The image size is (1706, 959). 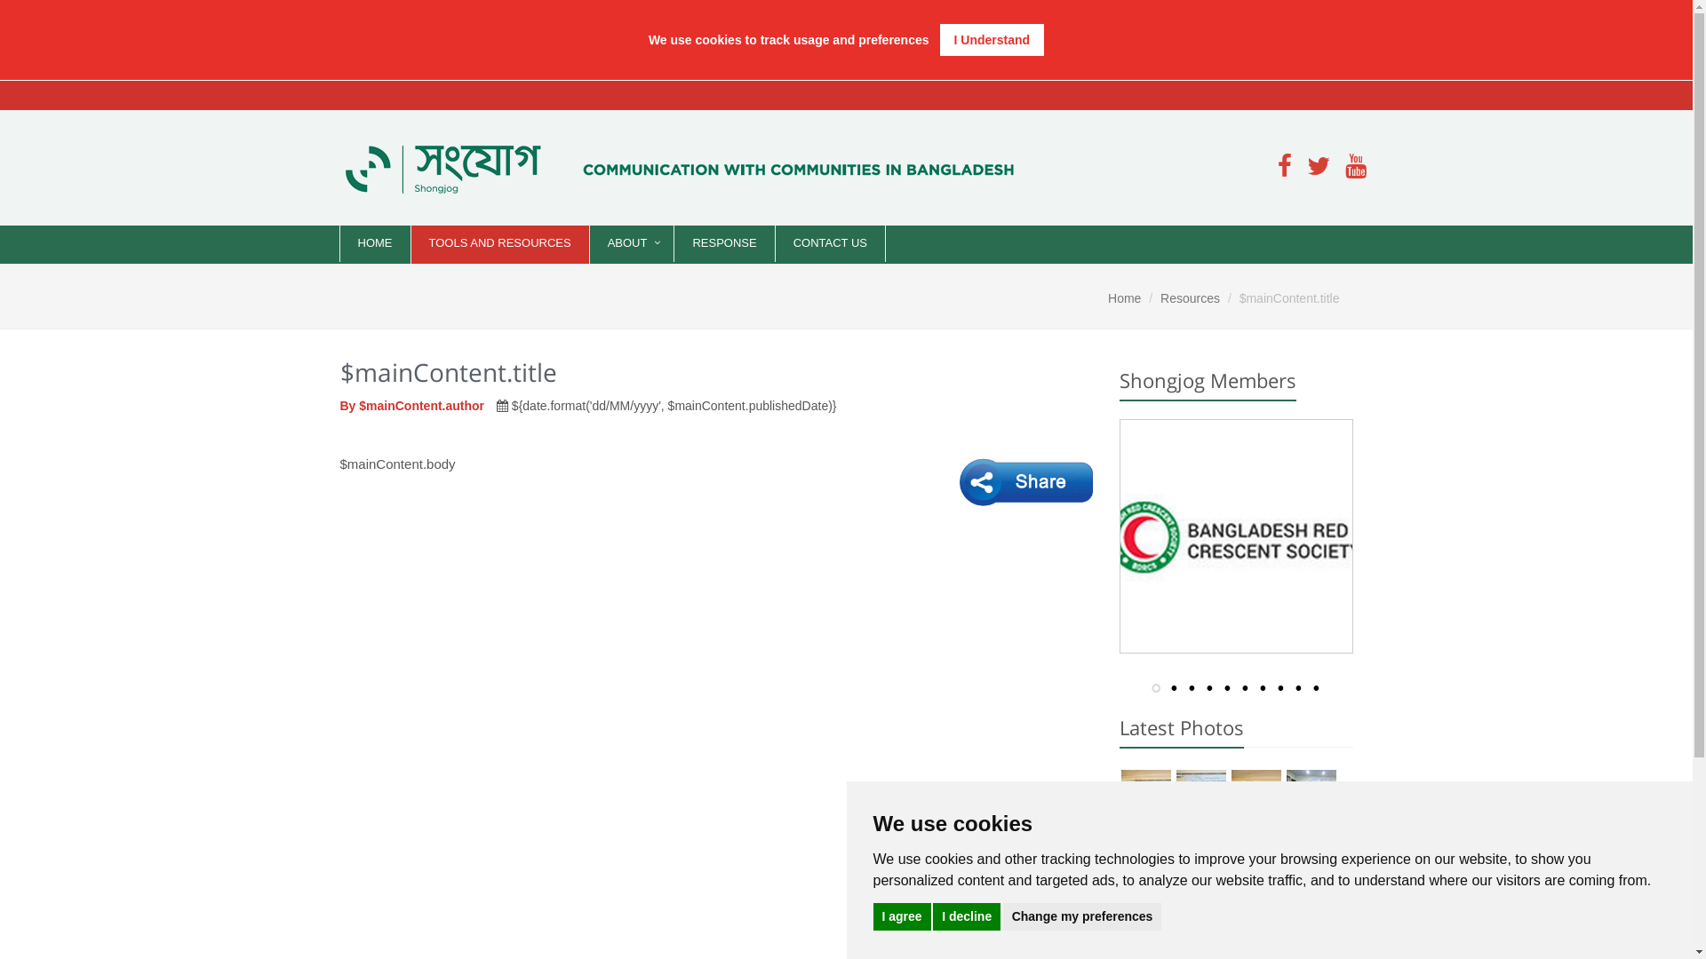 I want to click on ABOUT, so click(x=633, y=243).